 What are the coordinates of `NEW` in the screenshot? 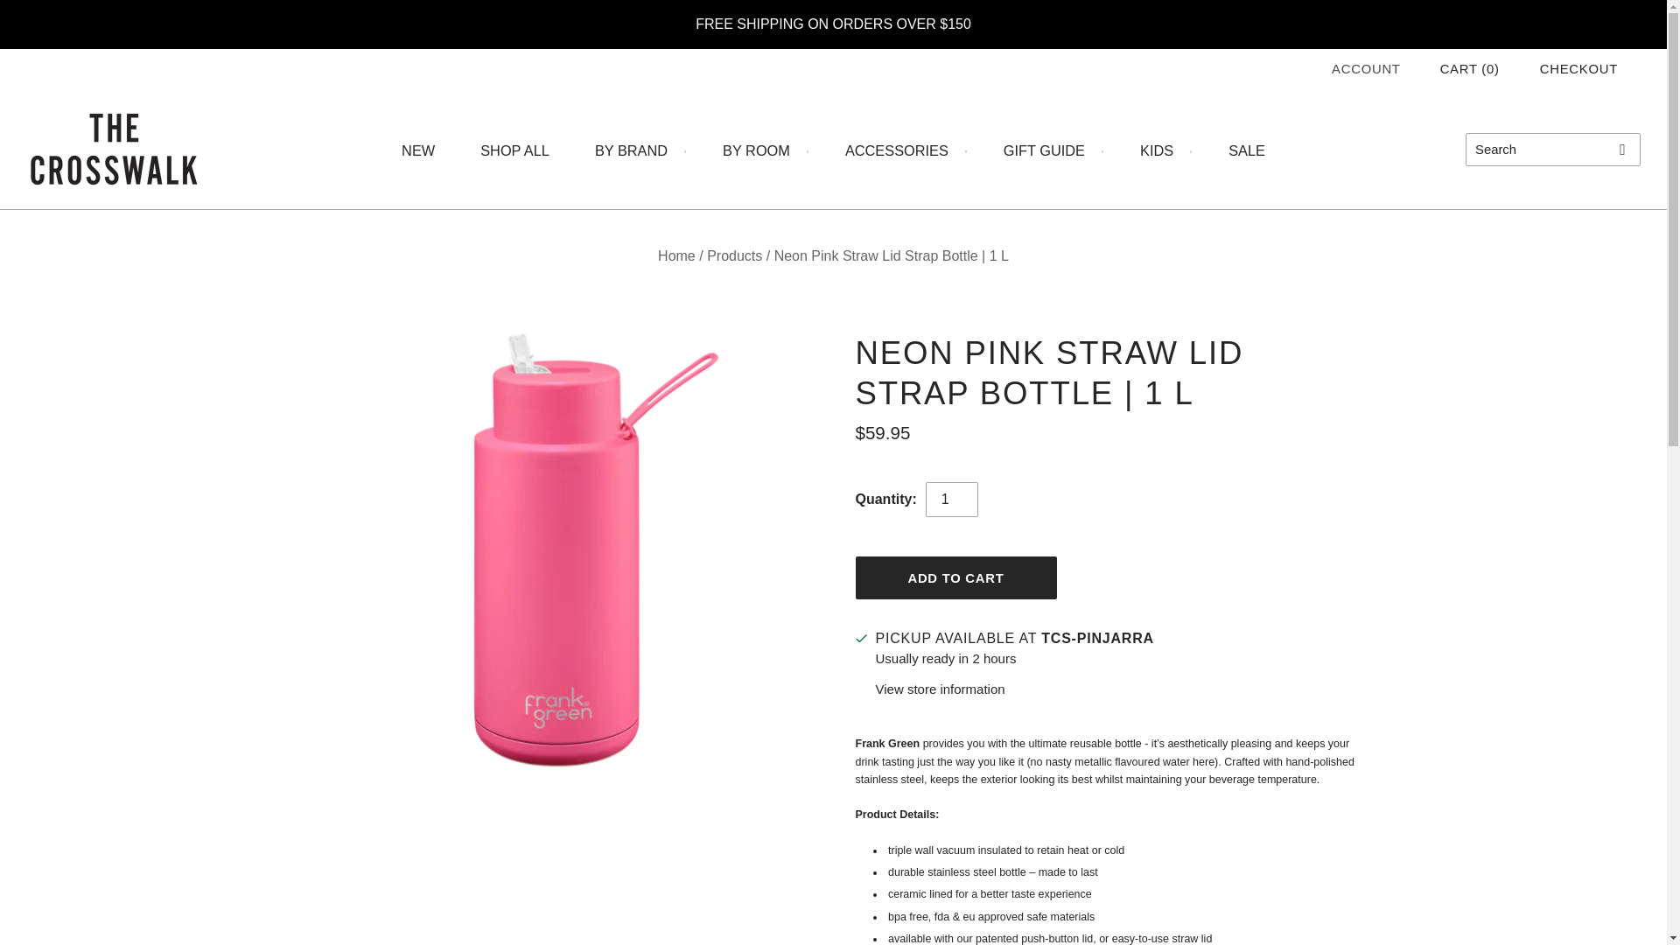 It's located at (418, 150).